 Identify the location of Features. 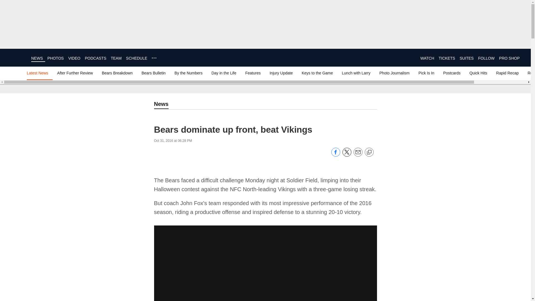
(252, 73).